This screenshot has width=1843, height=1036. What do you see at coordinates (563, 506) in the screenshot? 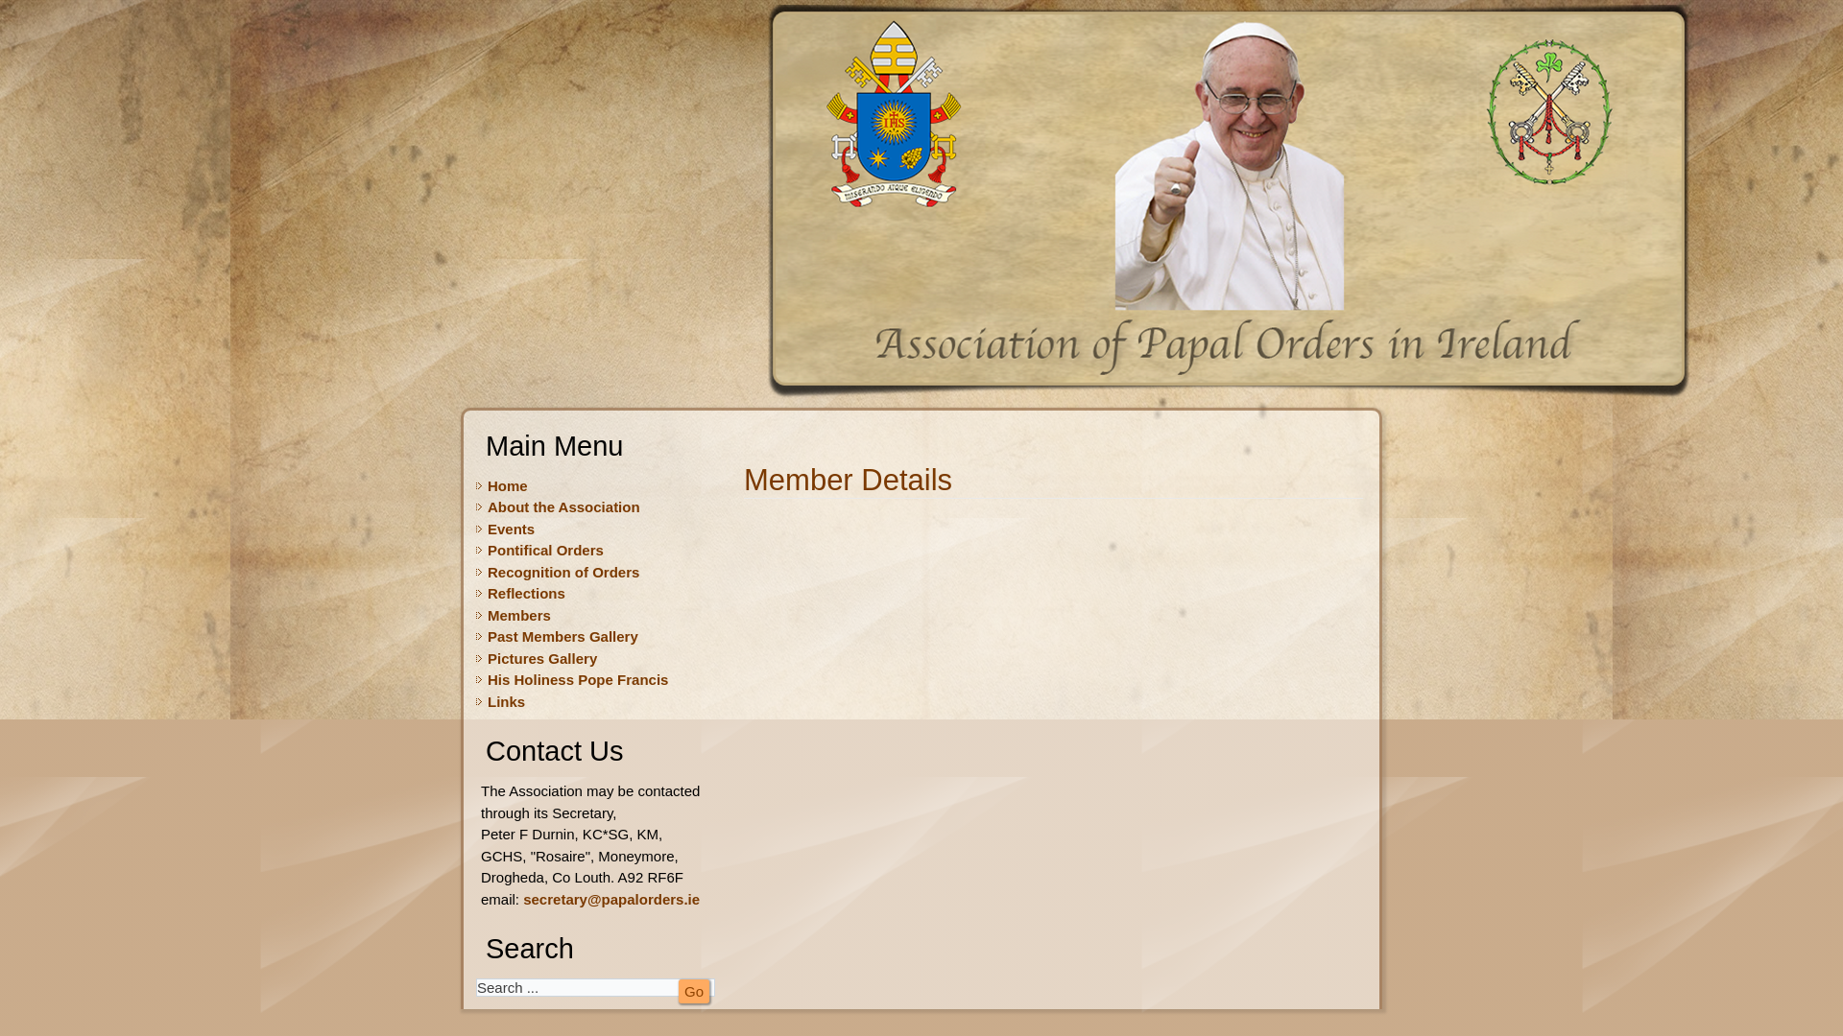
I see `About the Association` at bounding box center [563, 506].